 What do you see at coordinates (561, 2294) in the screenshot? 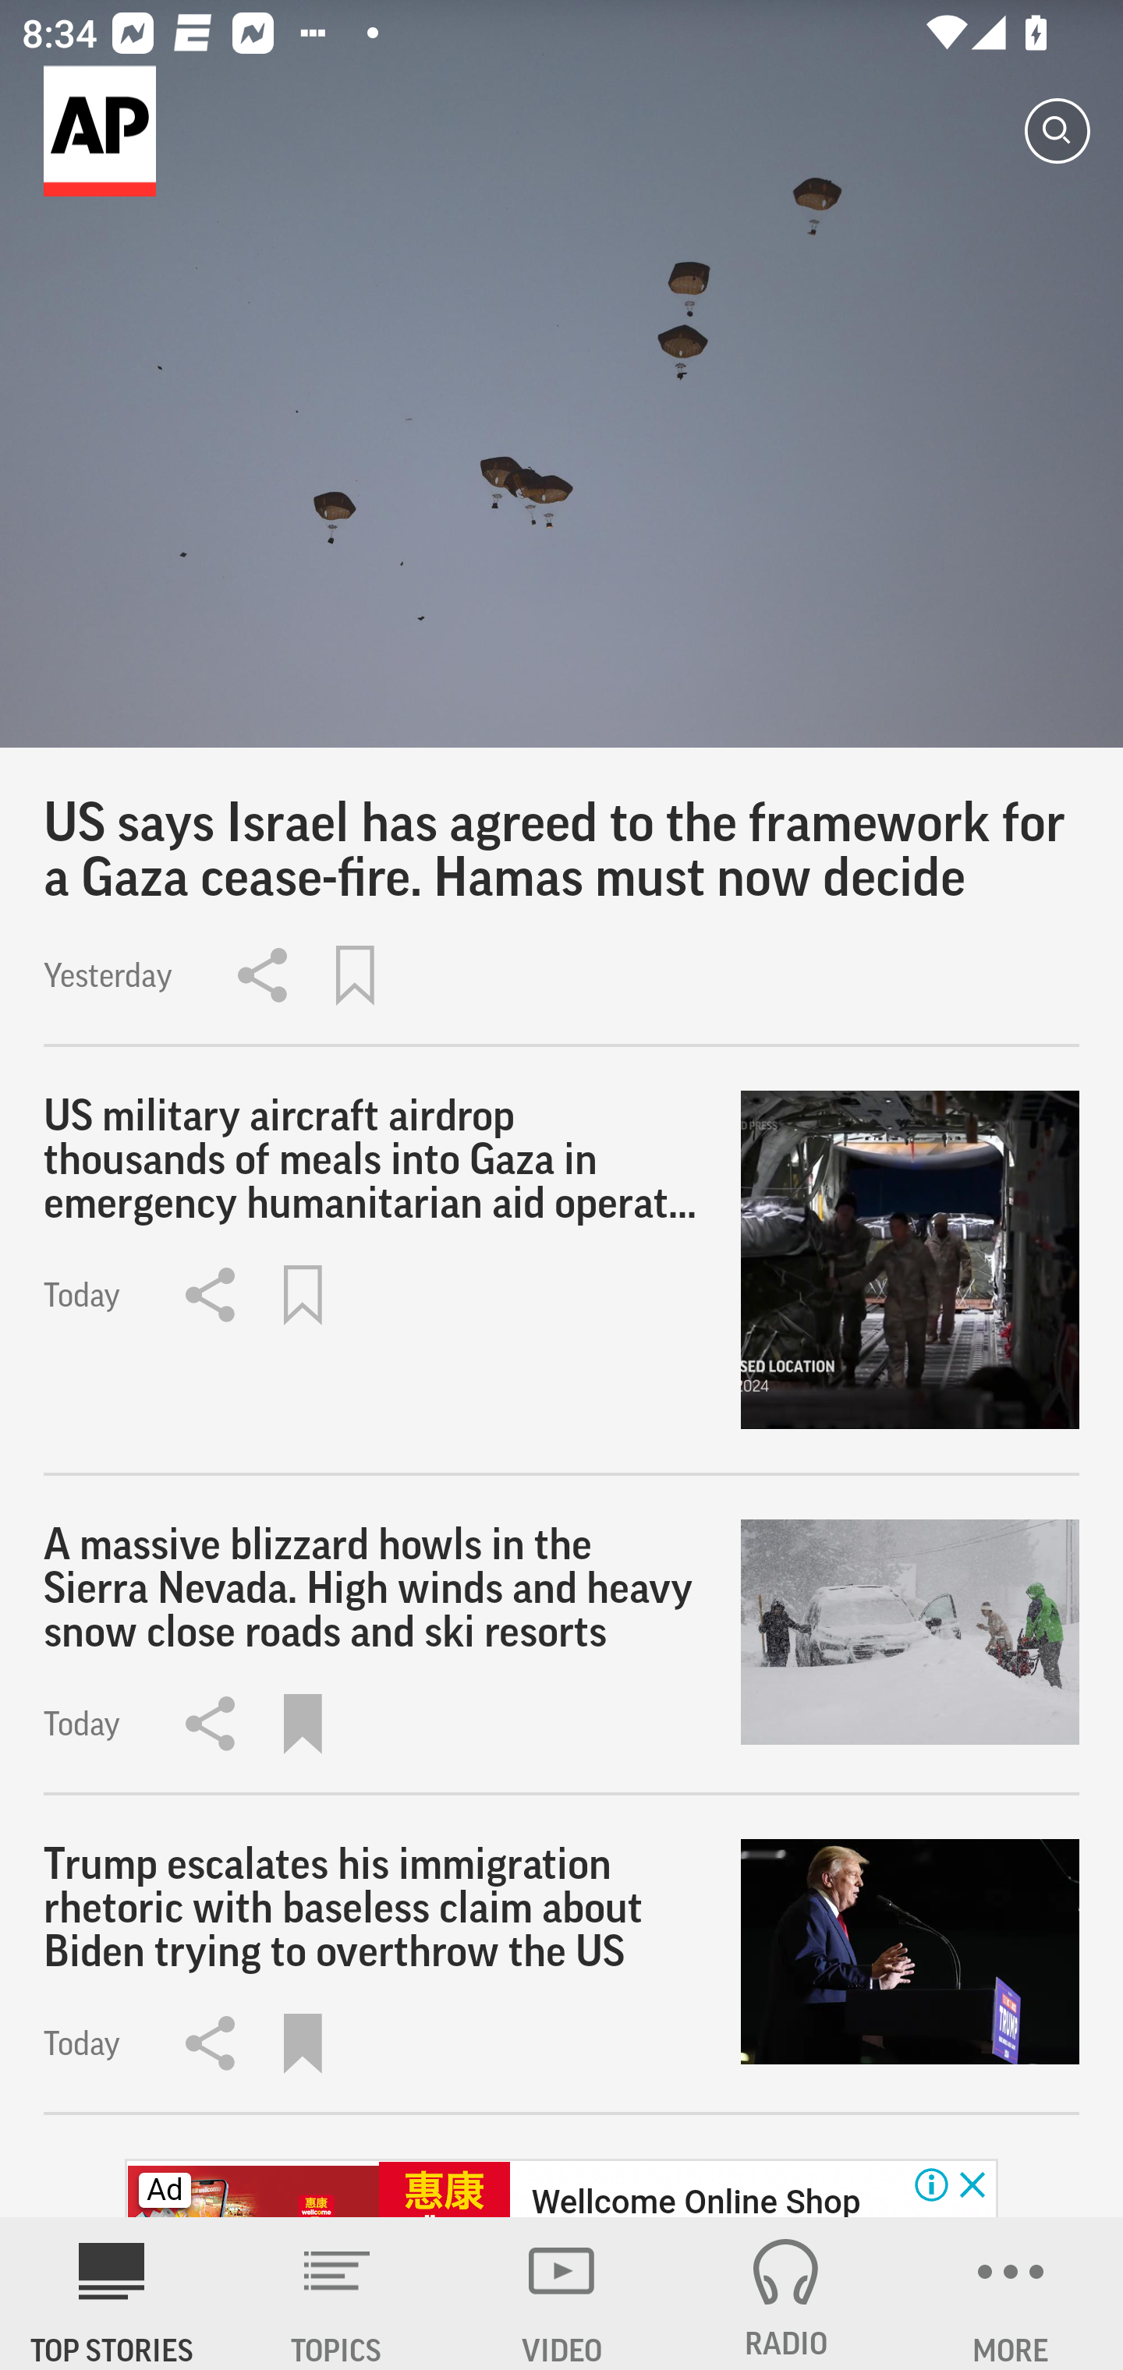
I see `VIDEO` at bounding box center [561, 2294].